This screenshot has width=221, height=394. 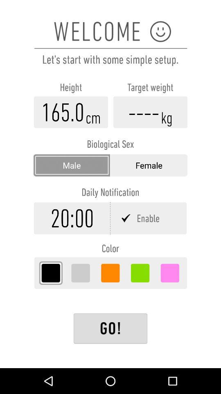 What do you see at coordinates (80, 273) in the screenshot?
I see `choose color scheme` at bounding box center [80, 273].